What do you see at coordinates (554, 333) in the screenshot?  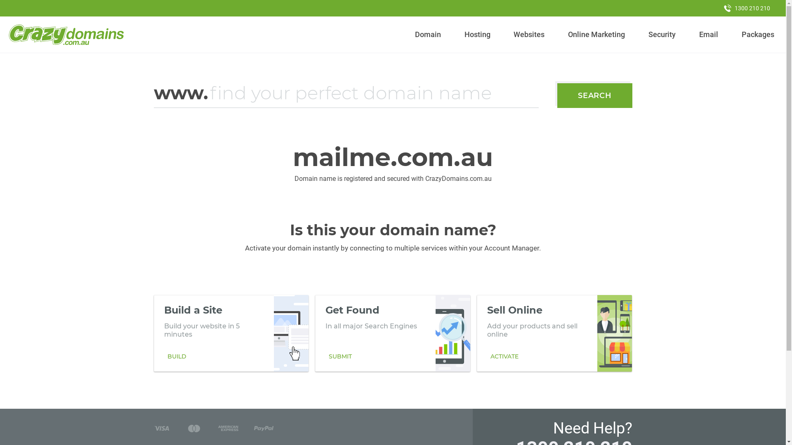 I see `Sell Online
Add your products and sell online
ACTIVATE` at bounding box center [554, 333].